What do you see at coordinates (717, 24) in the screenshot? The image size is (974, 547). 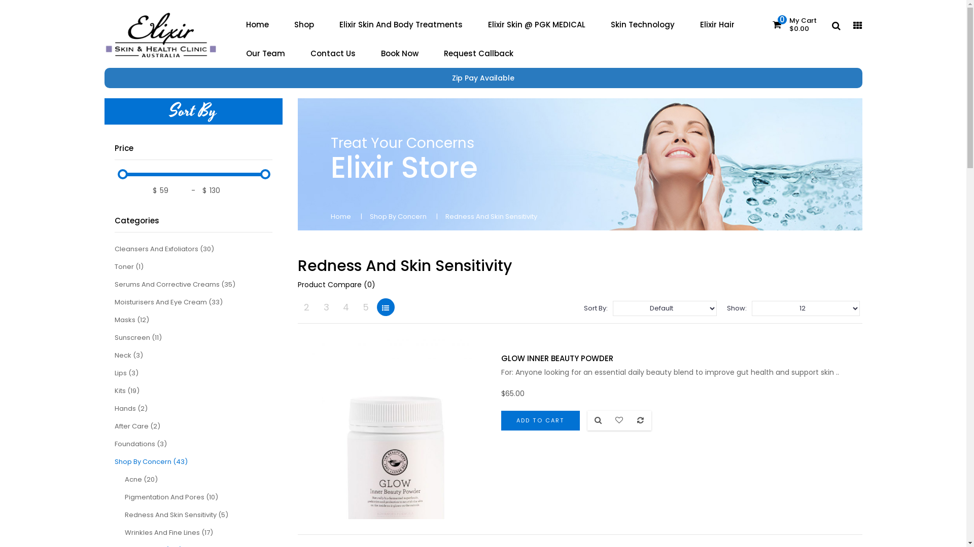 I see `Elixir Hair` at bounding box center [717, 24].